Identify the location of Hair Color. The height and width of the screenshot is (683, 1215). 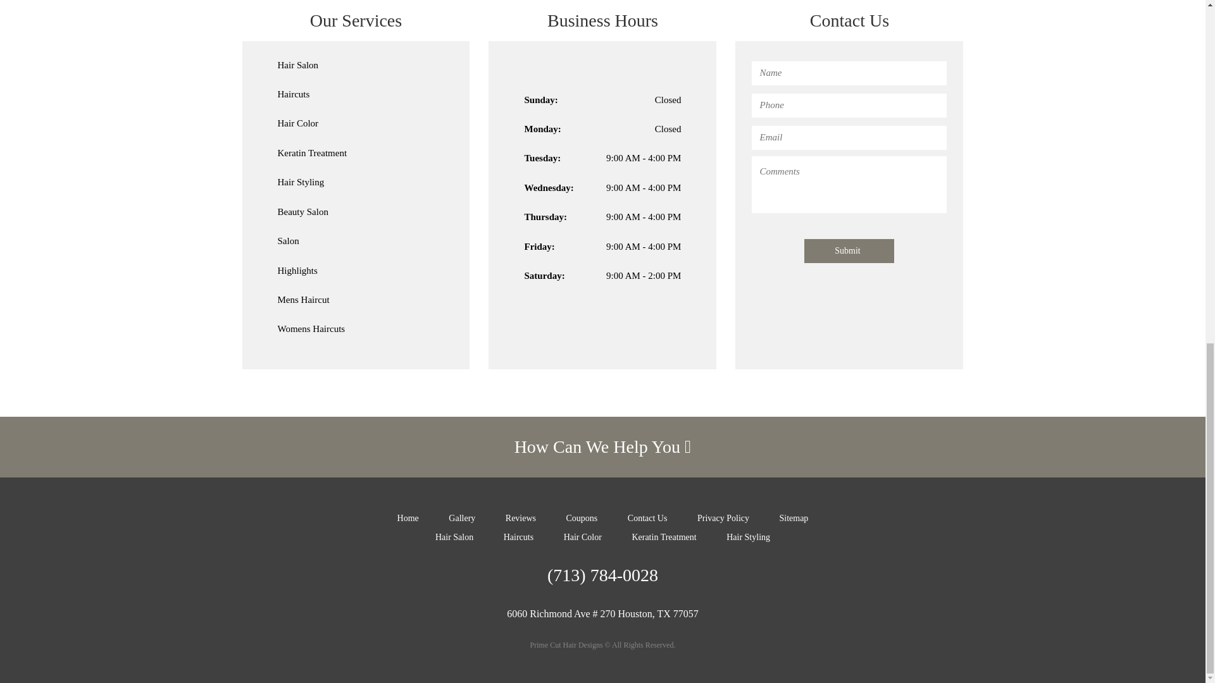
(297, 123).